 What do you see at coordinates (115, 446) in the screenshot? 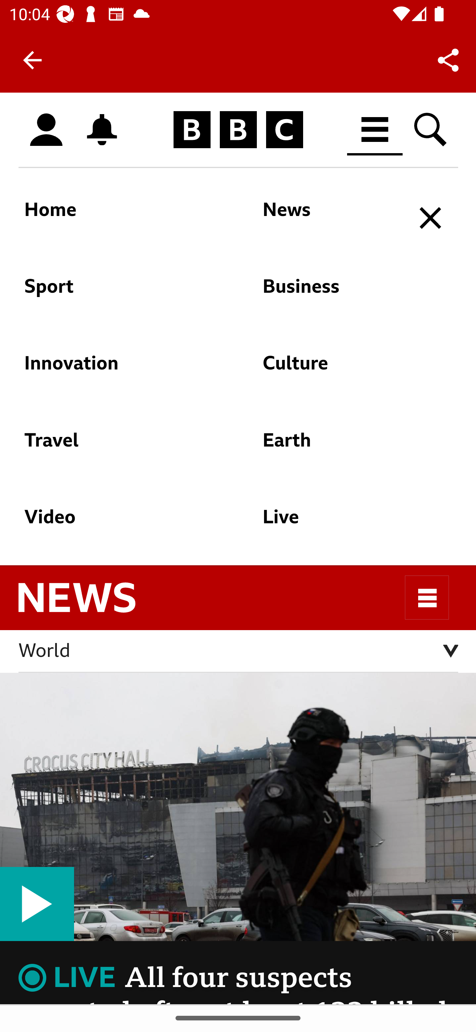
I see `Travel` at bounding box center [115, 446].